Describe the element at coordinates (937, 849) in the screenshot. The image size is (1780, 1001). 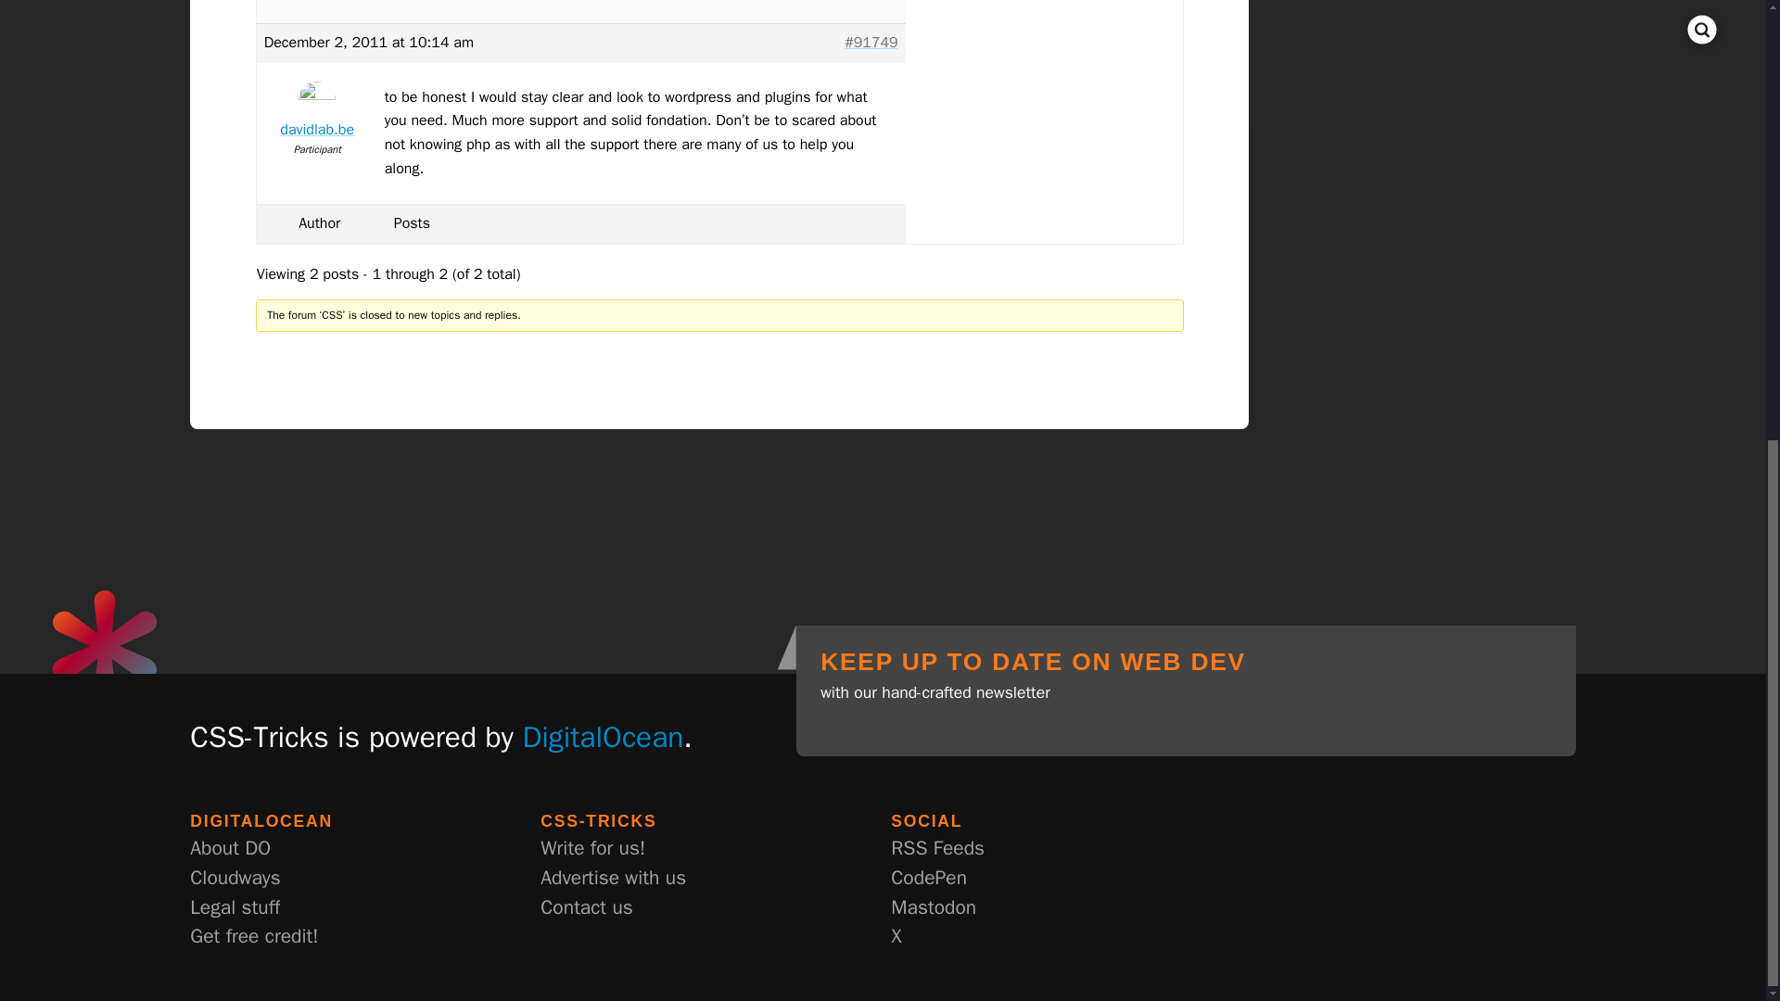
I see `RSS Feeds` at that location.